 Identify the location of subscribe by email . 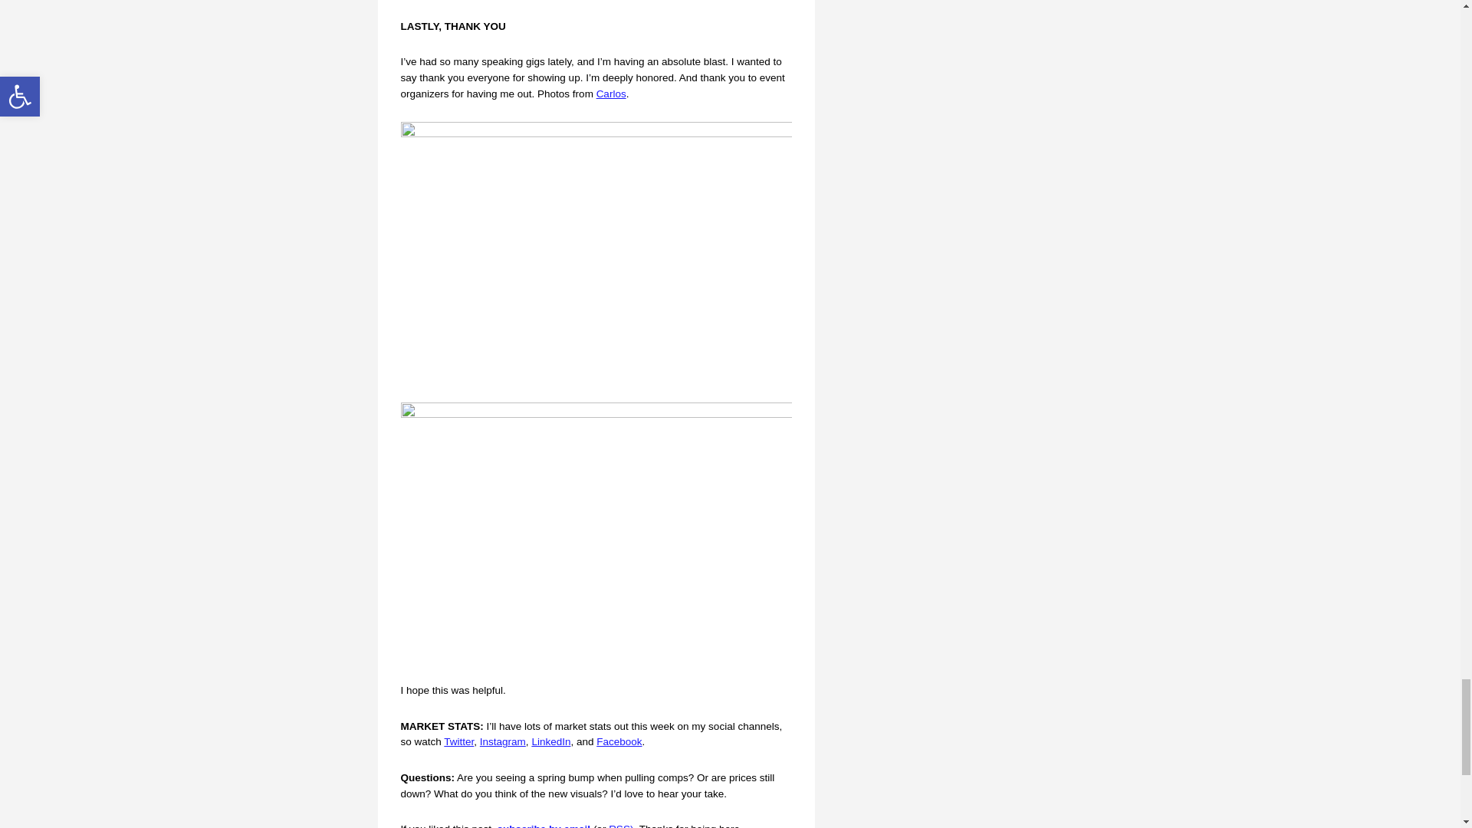
(544, 825).